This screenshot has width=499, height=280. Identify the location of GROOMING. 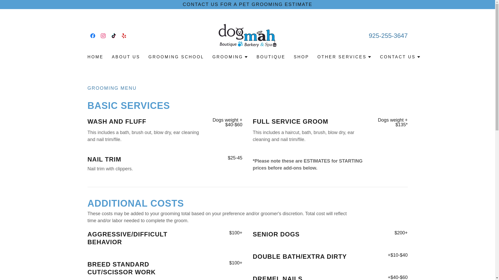
(230, 57).